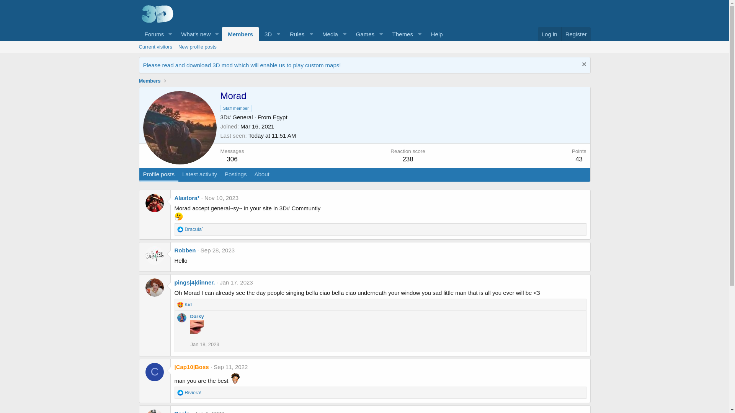 The image size is (735, 413). Describe the element at coordinates (152, 34) in the screenshot. I see `Forums` at that location.